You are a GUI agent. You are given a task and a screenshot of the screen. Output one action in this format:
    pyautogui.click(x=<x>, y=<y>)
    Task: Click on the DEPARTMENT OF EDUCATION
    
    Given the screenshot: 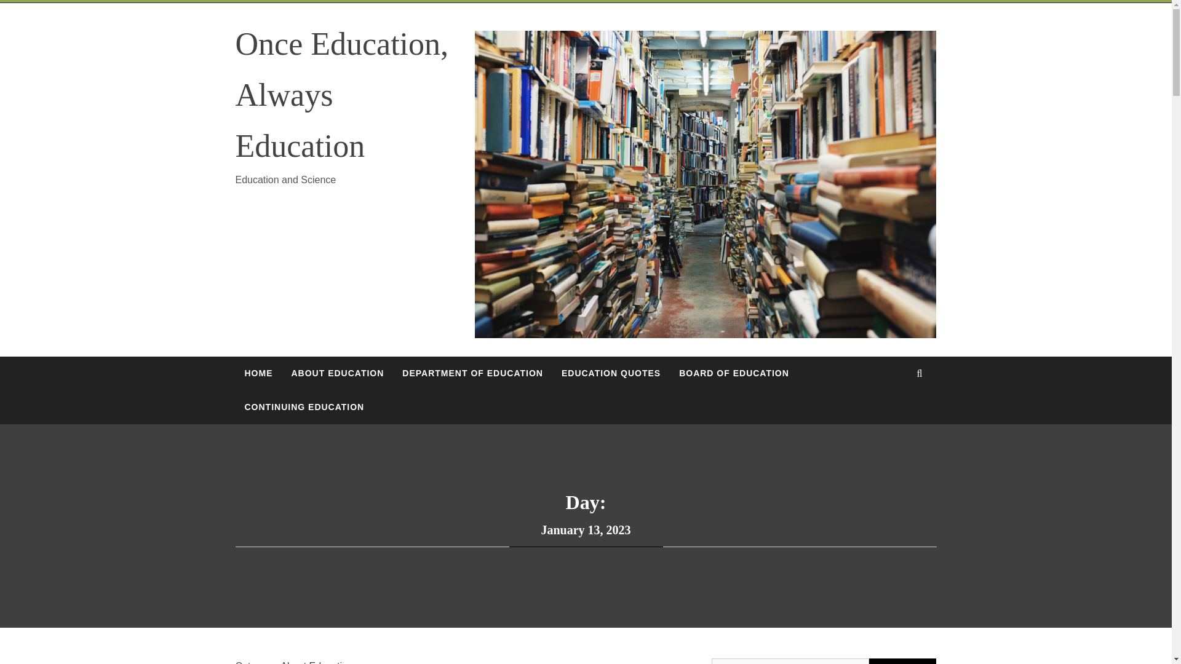 What is the action you would take?
    pyautogui.click(x=472, y=373)
    